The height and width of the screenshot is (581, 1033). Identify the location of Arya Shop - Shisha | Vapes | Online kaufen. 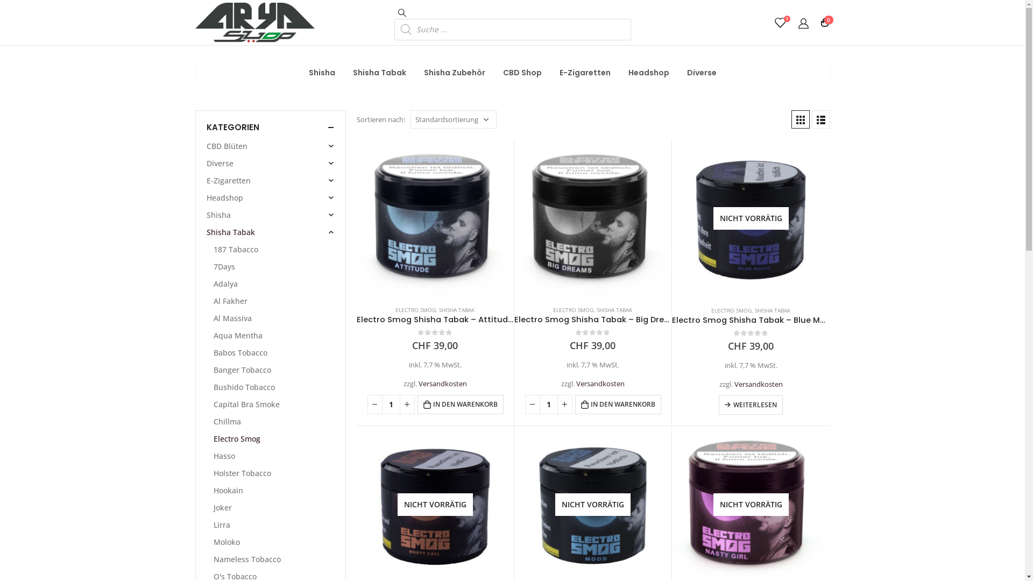
(254, 23).